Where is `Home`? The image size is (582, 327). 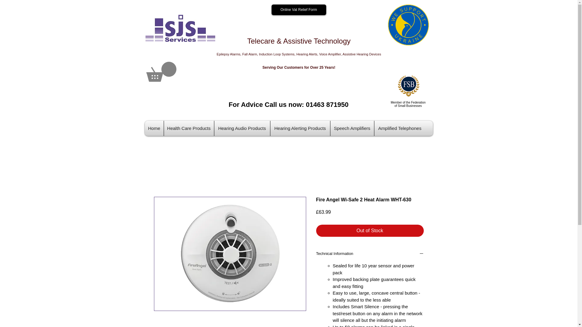 Home is located at coordinates (154, 128).